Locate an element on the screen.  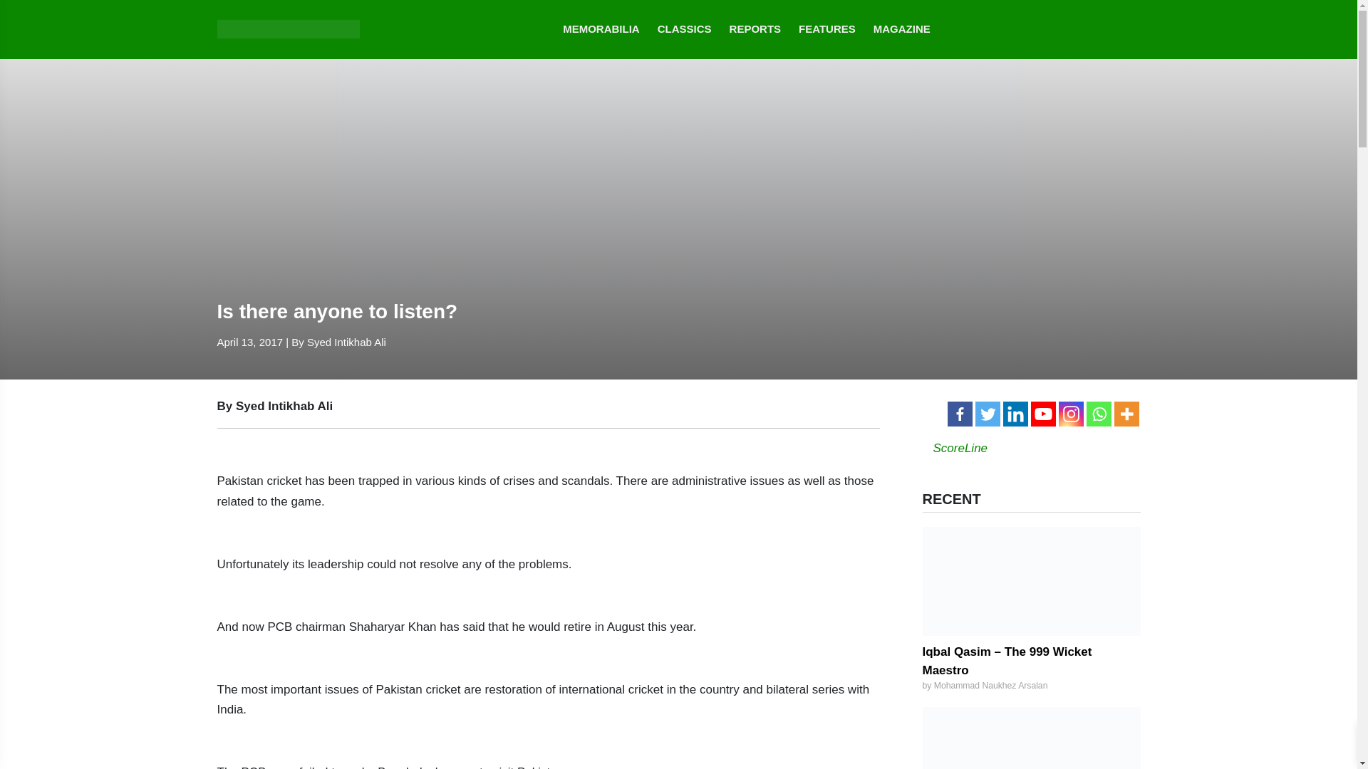
Magazine is located at coordinates (902, 30).